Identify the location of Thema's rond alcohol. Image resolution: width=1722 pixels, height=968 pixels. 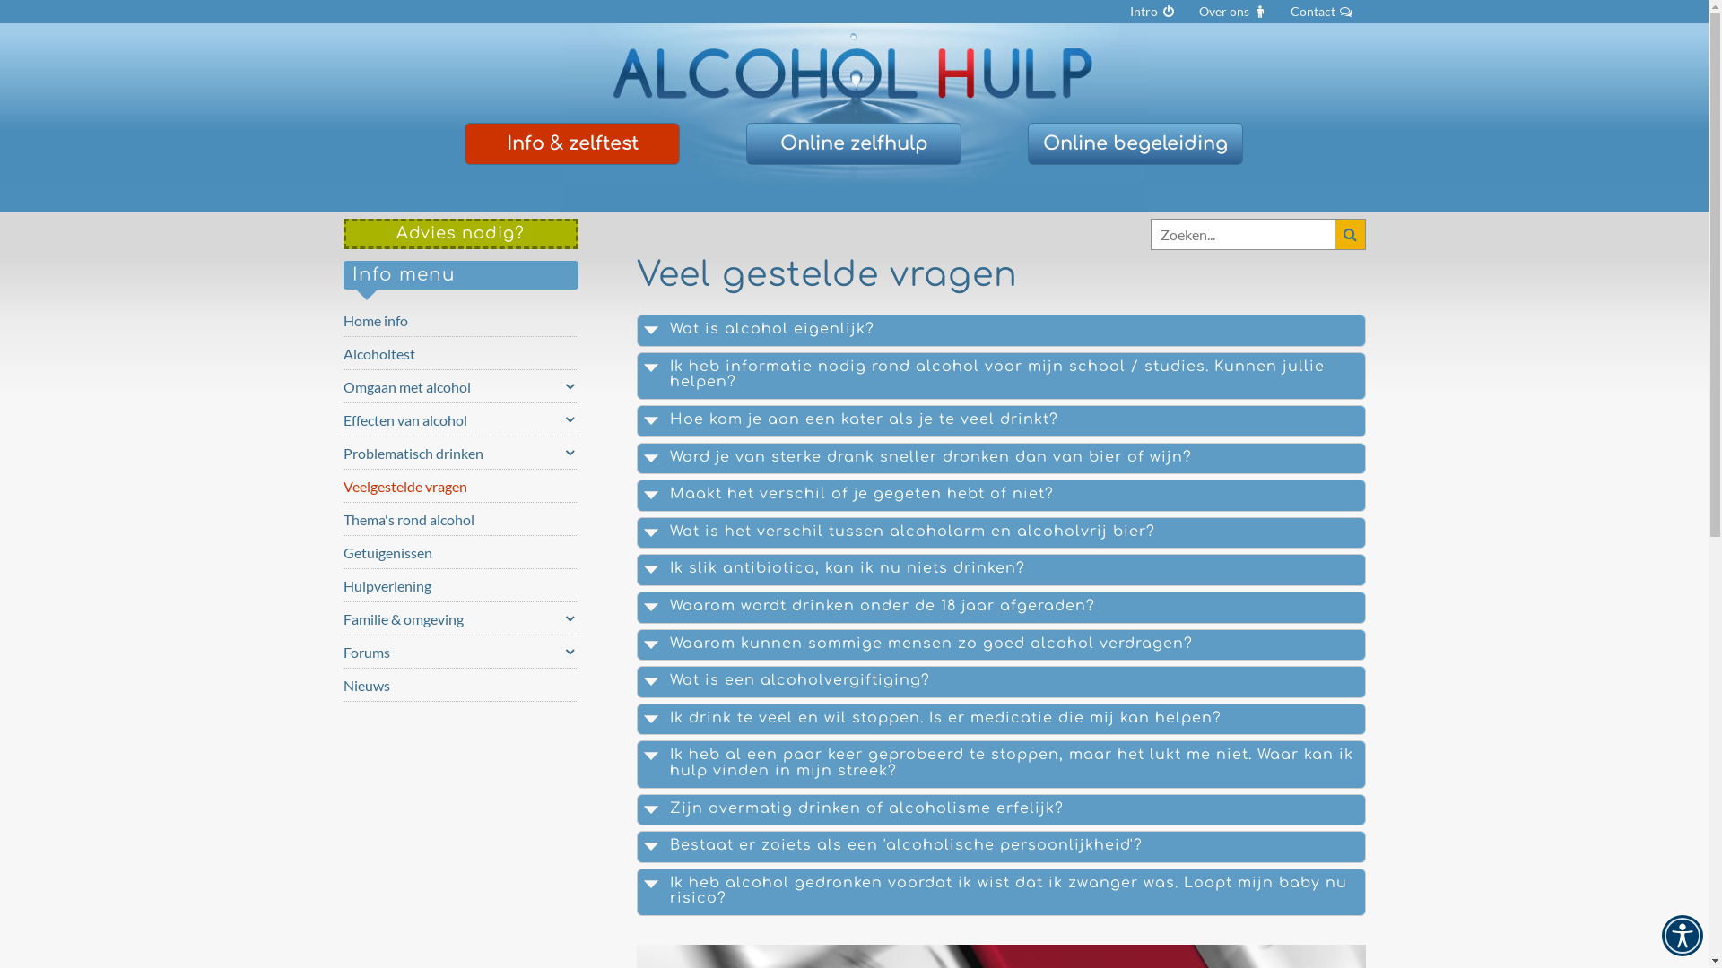
(461, 519).